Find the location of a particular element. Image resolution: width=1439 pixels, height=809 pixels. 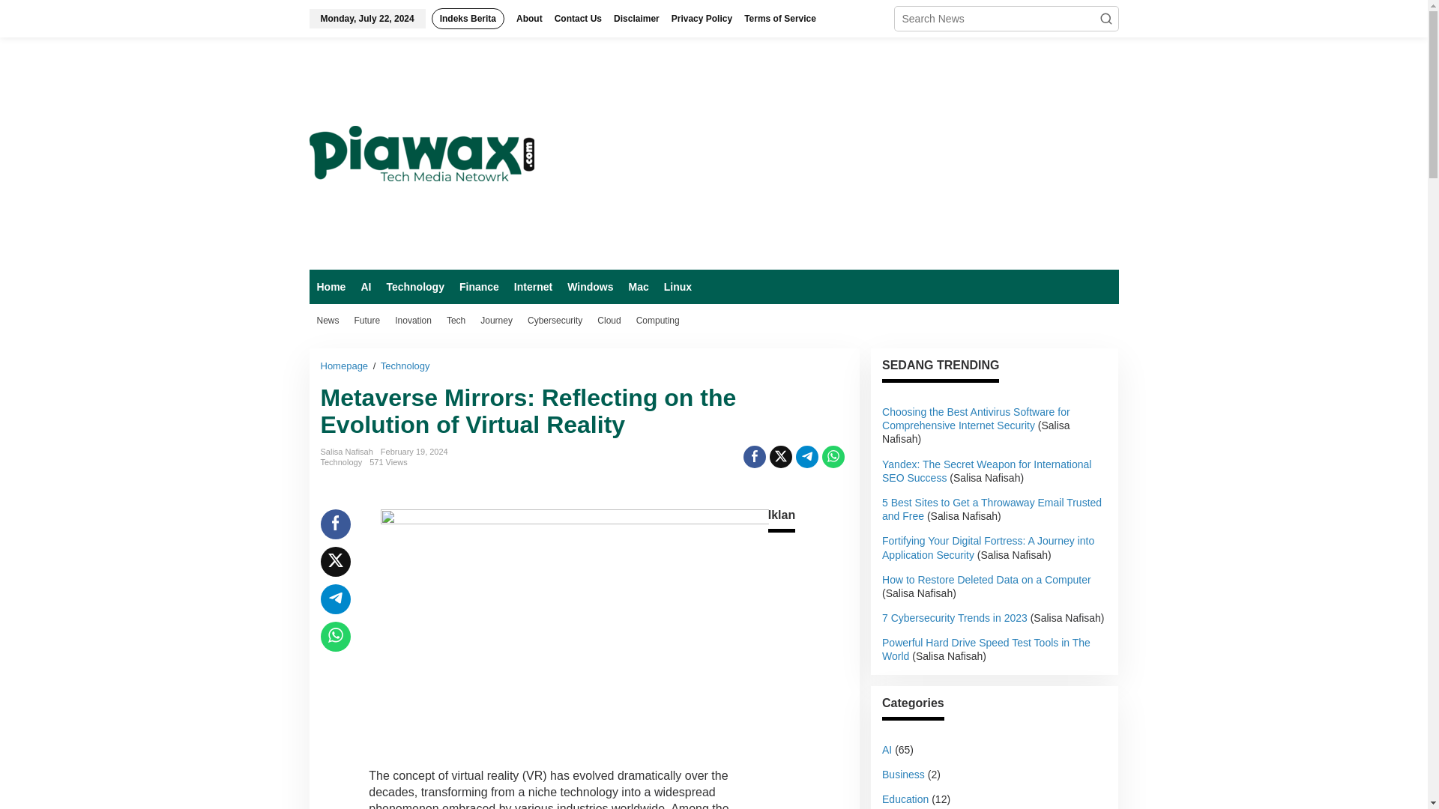

Indeks Berita is located at coordinates (468, 18).